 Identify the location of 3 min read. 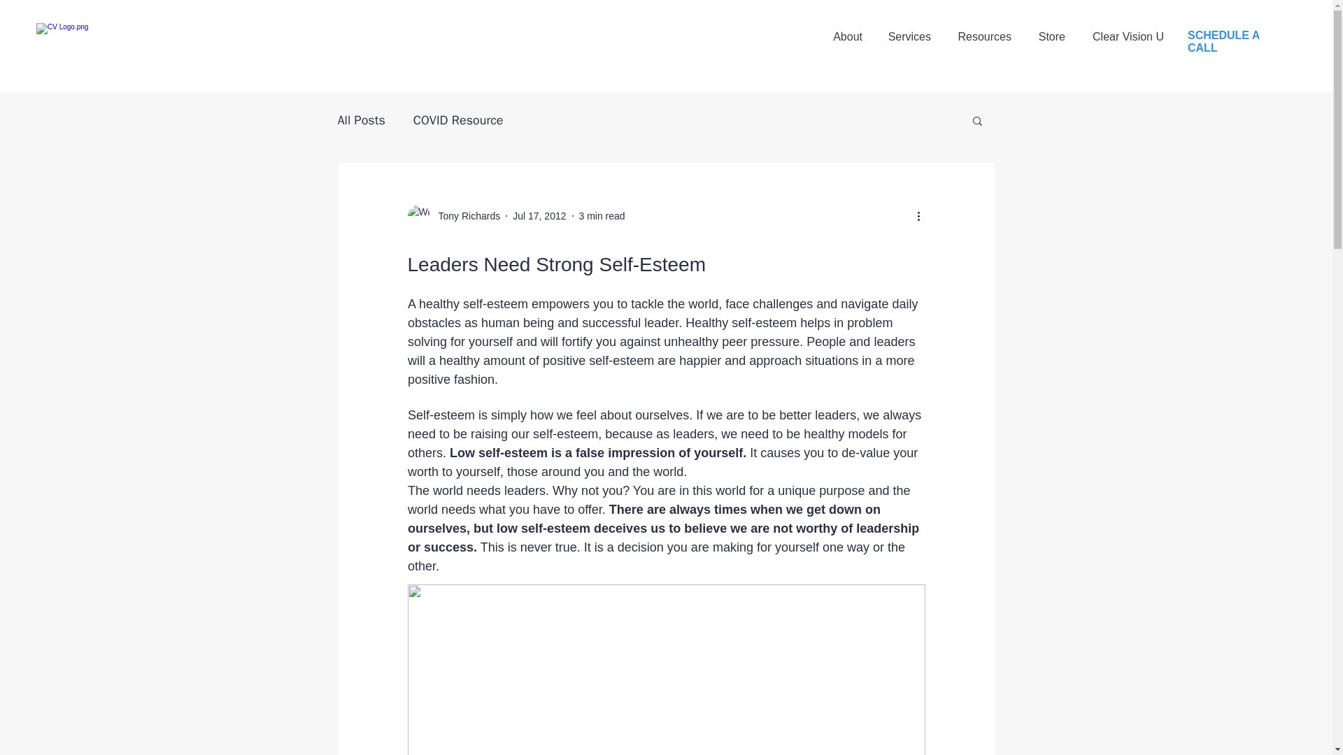
(602, 215).